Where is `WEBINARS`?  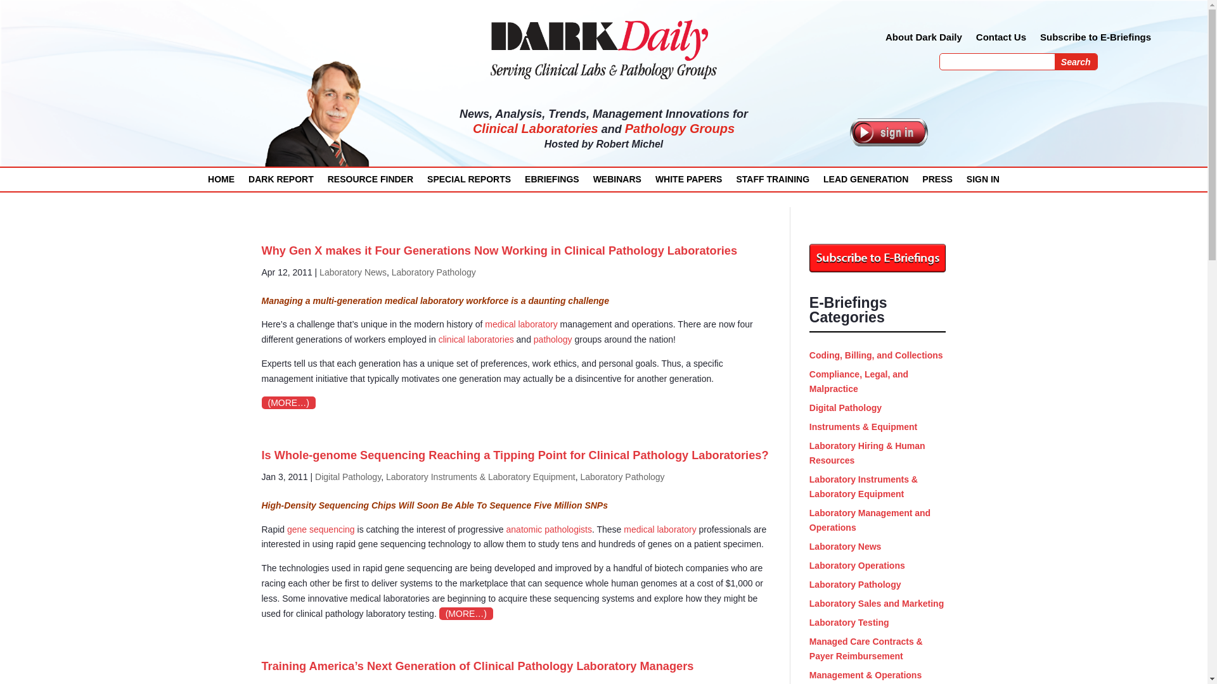 WEBINARS is located at coordinates (617, 182).